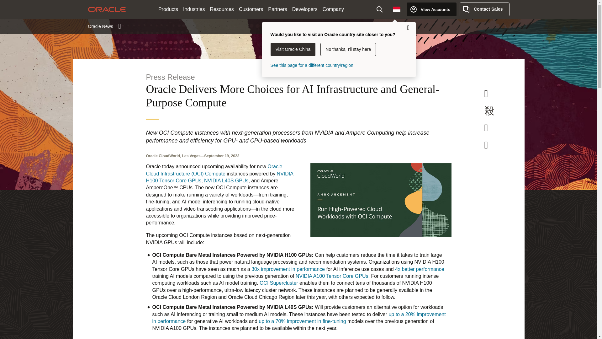 Image resolution: width=602 pixels, height=339 pixels. I want to click on View Accounts, so click(431, 9).